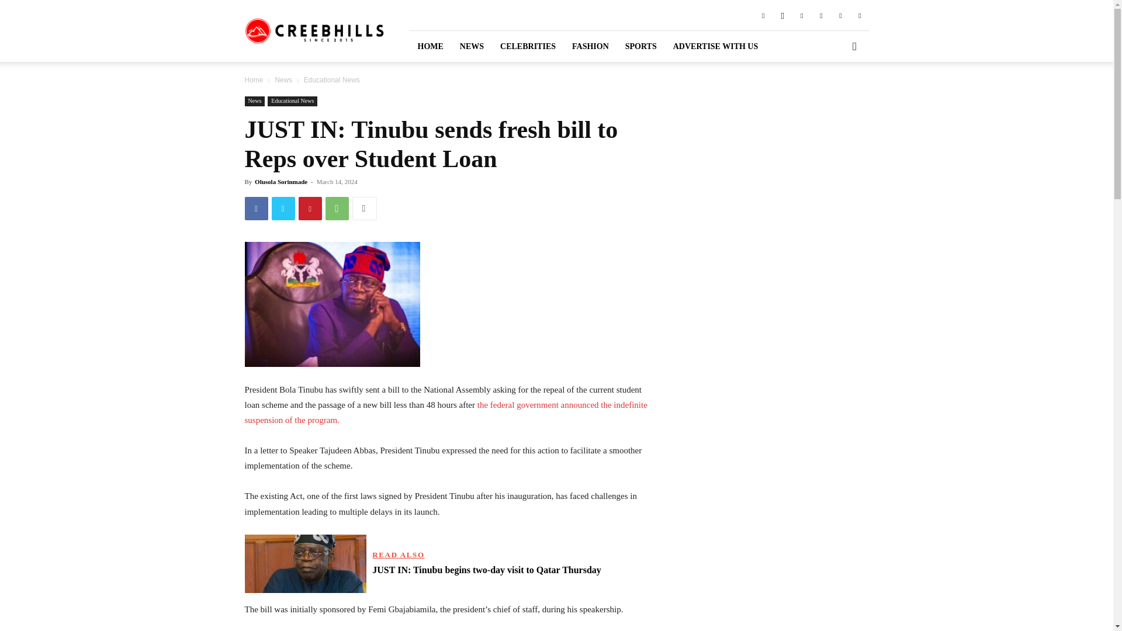 The image size is (1122, 631). Describe the element at coordinates (859, 15) in the screenshot. I see `Youtube` at that location.